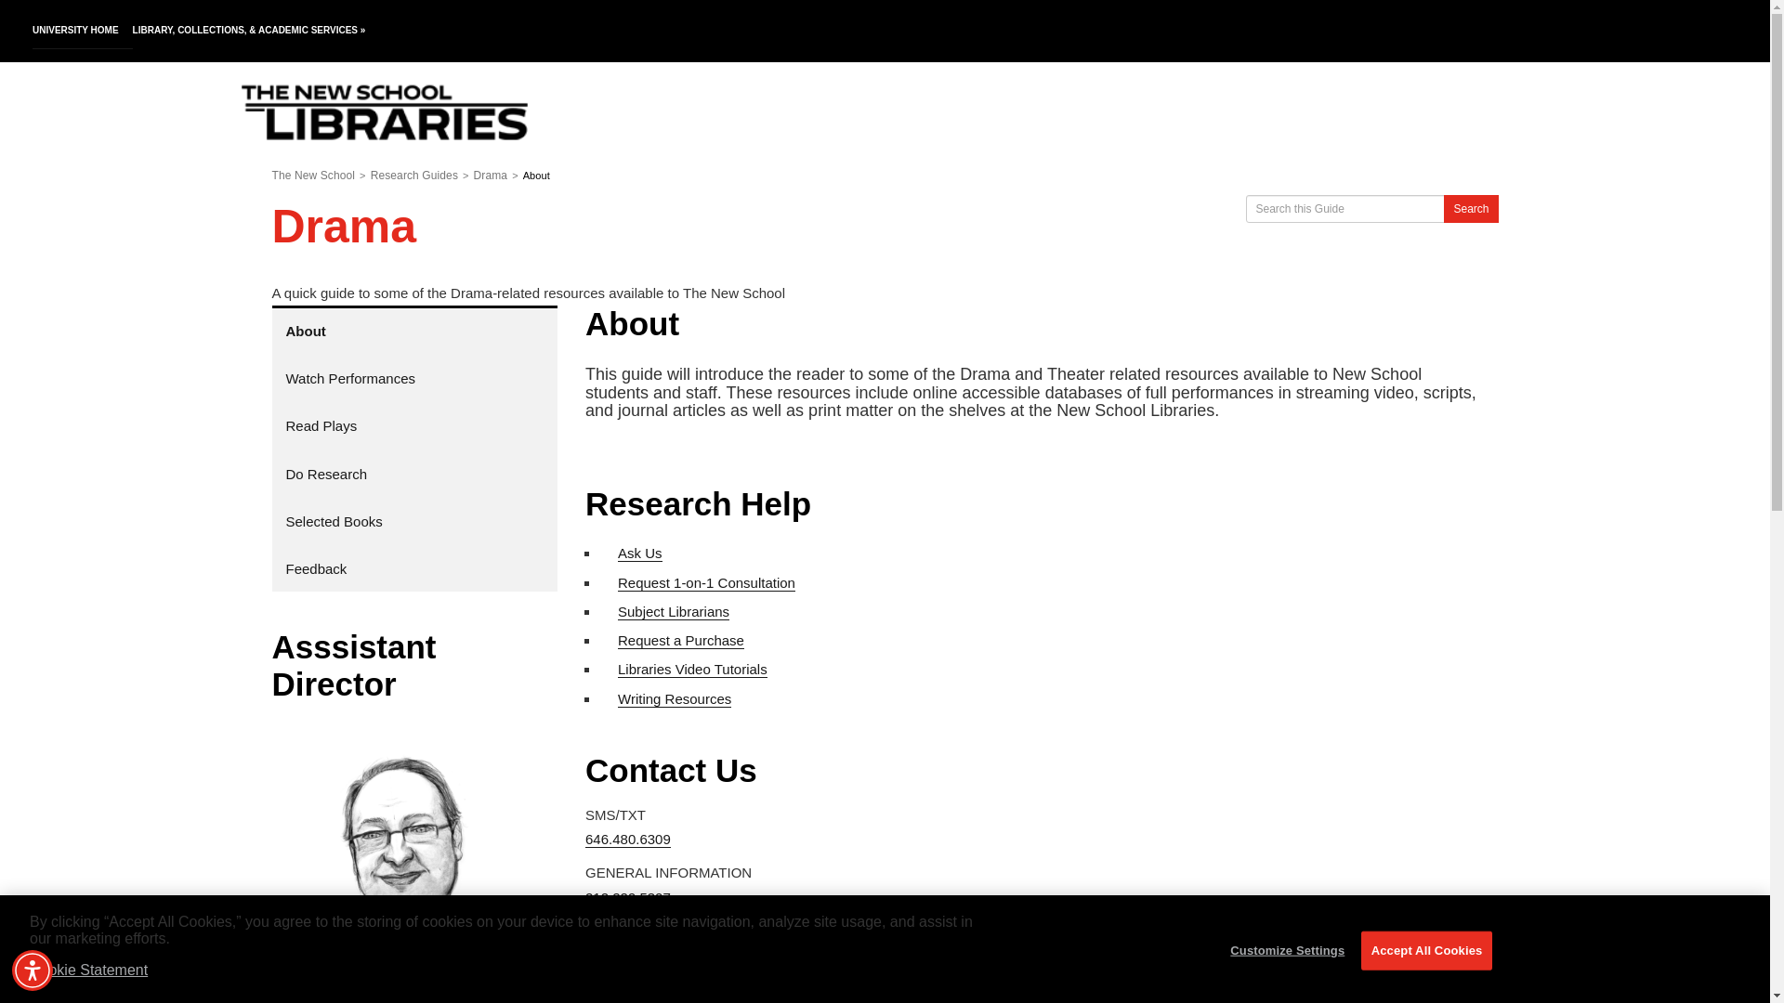 The width and height of the screenshot is (1784, 1003). Describe the element at coordinates (414, 425) in the screenshot. I see `Read Plays` at that location.